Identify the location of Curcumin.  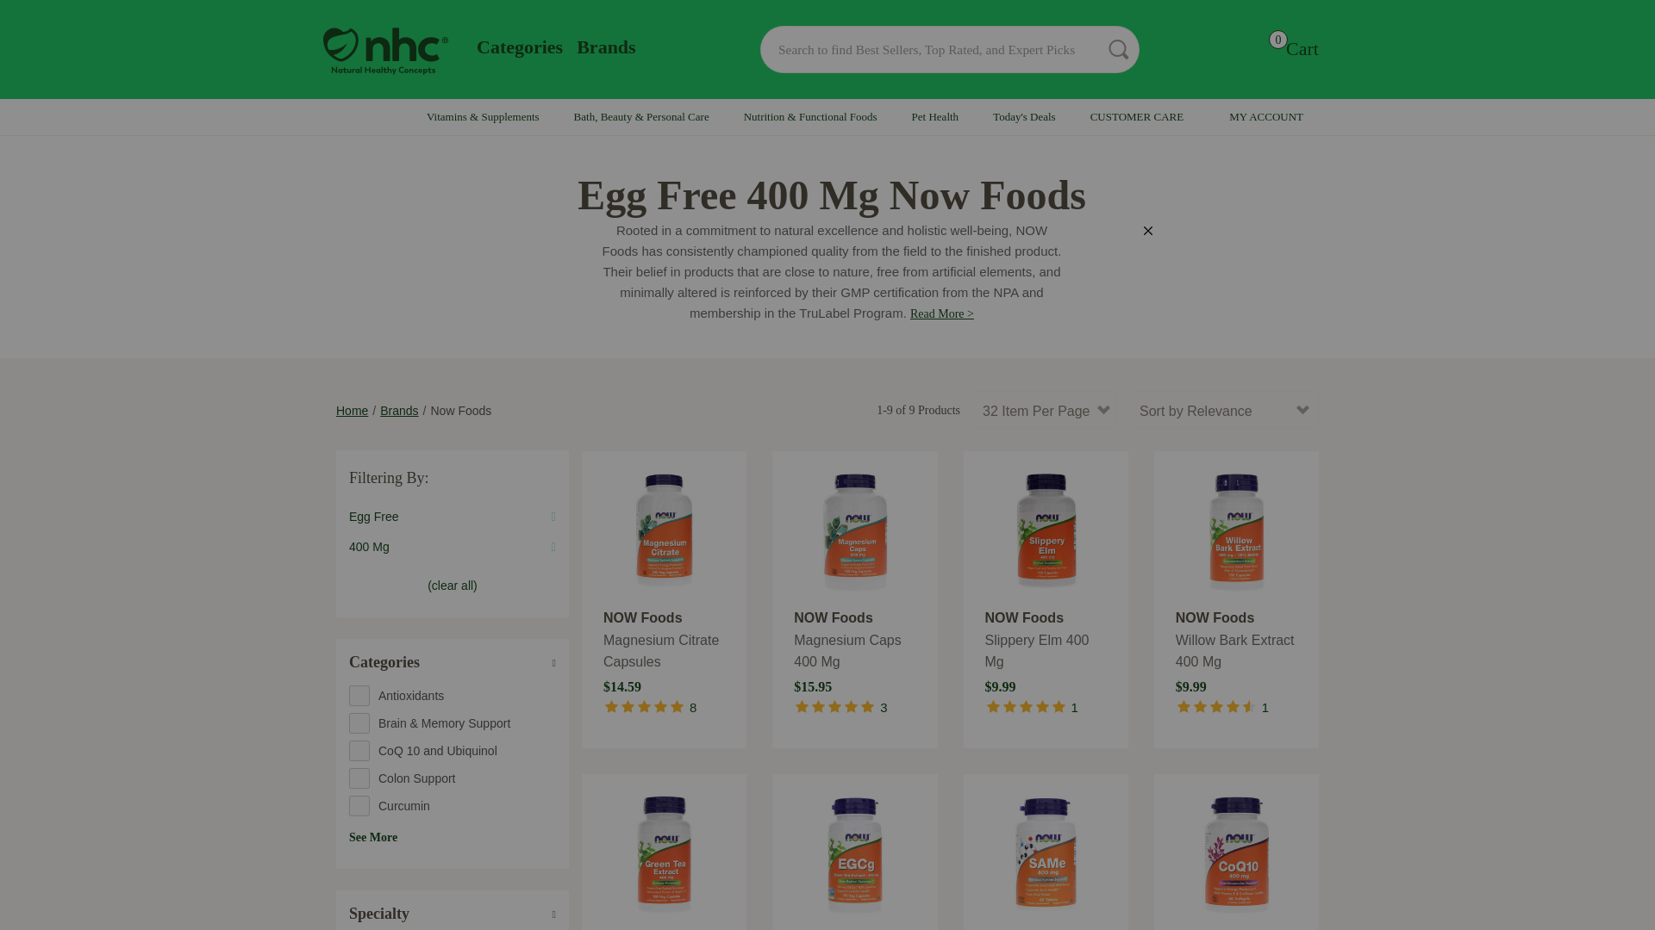
(453, 806).